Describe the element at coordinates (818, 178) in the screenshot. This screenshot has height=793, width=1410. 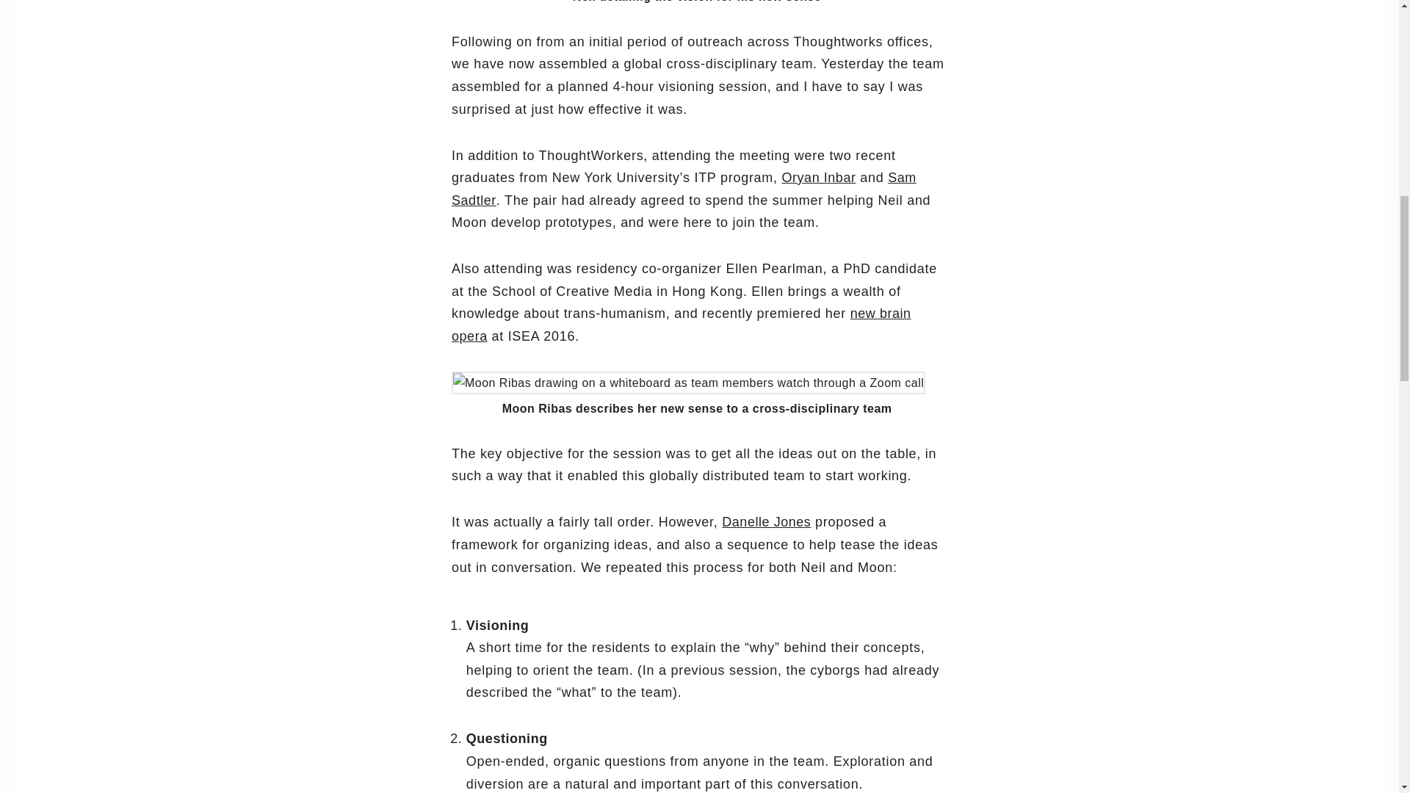
I see `Oryan Inbar` at that location.